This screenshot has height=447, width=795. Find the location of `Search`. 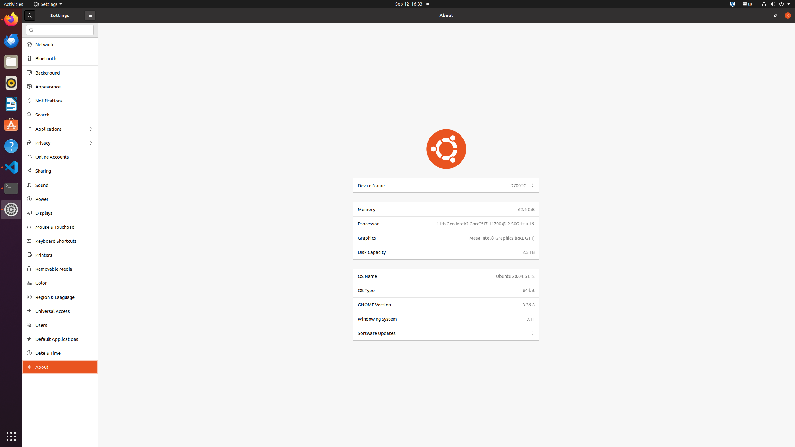

Search is located at coordinates (60, 30).